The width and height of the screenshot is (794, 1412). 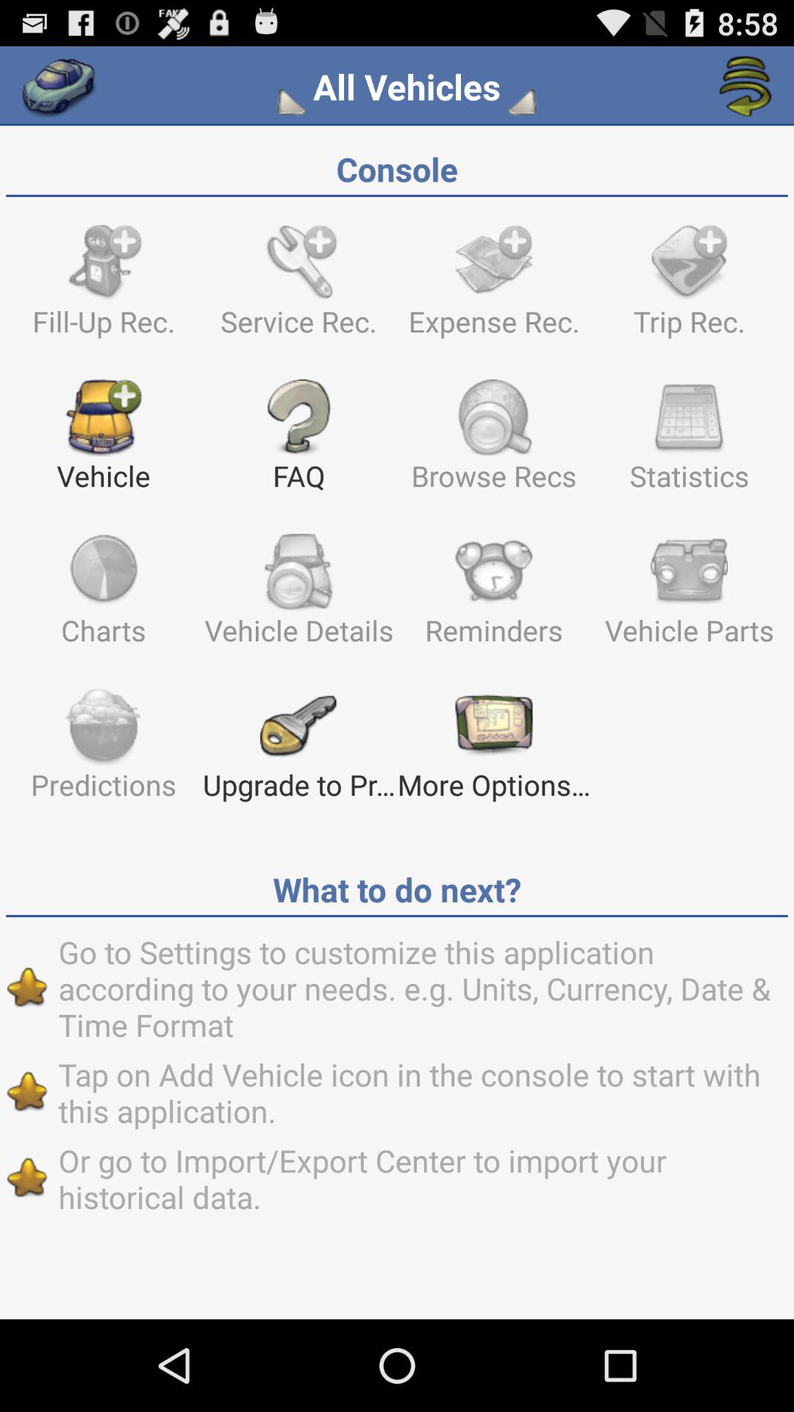 I want to click on select item next to the more options... item, so click(x=298, y=751).